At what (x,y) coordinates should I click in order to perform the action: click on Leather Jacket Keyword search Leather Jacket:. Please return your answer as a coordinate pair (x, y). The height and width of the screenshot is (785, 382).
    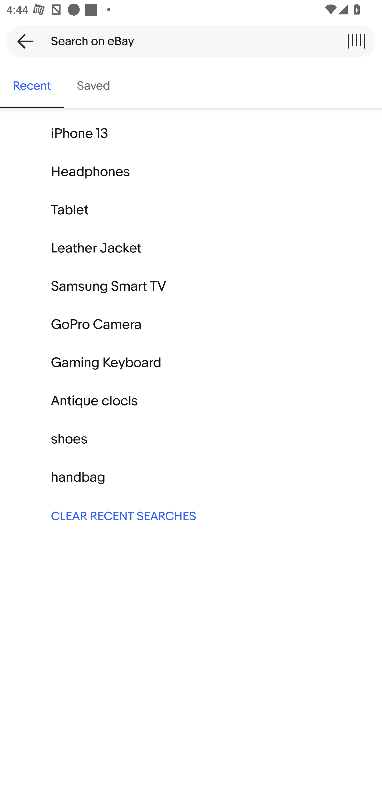
    Looking at the image, I should click on (191, 248).